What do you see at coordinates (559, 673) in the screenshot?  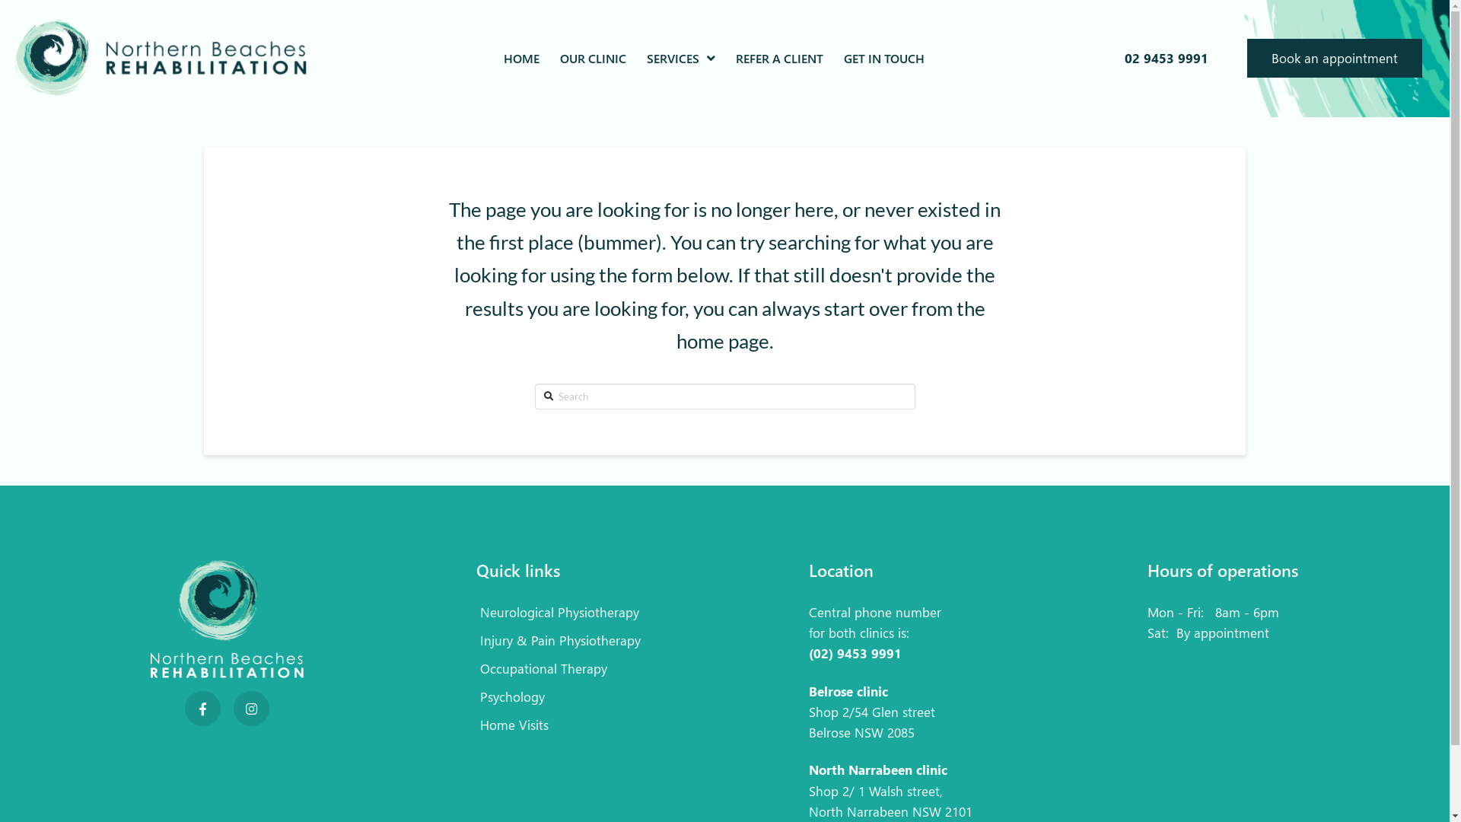 I see `Occupational Therapy` at bounding box center [559, 673].